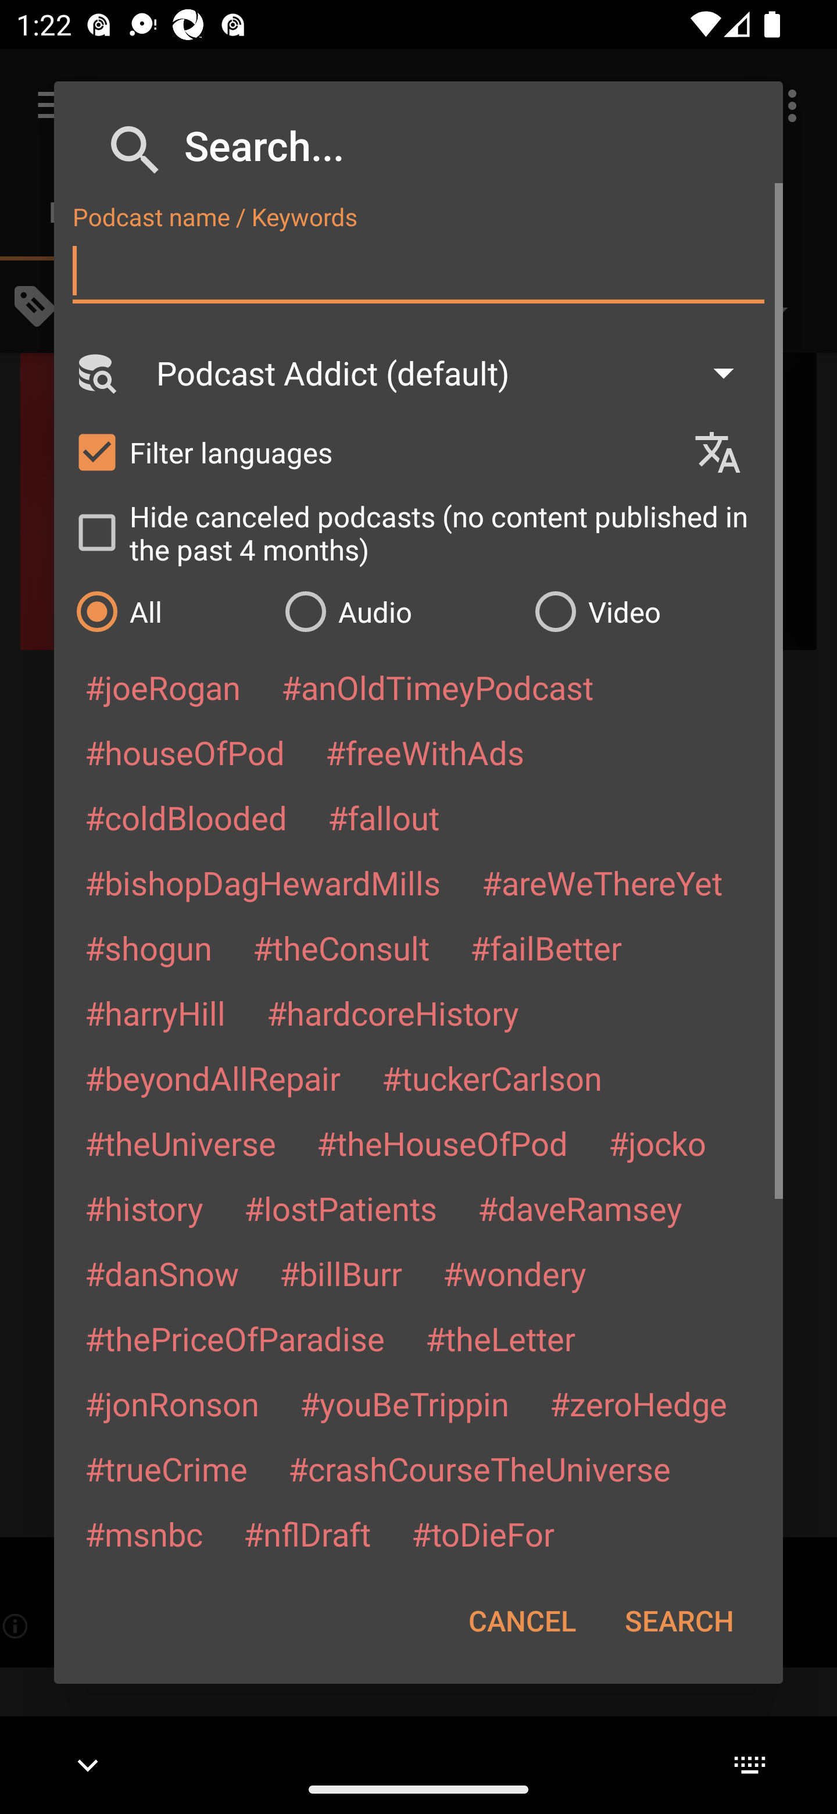 The image size is (837, 1814). Describe the element at coordinates (155, 1013) in the screenshot. I see `#harryHill` at that location.